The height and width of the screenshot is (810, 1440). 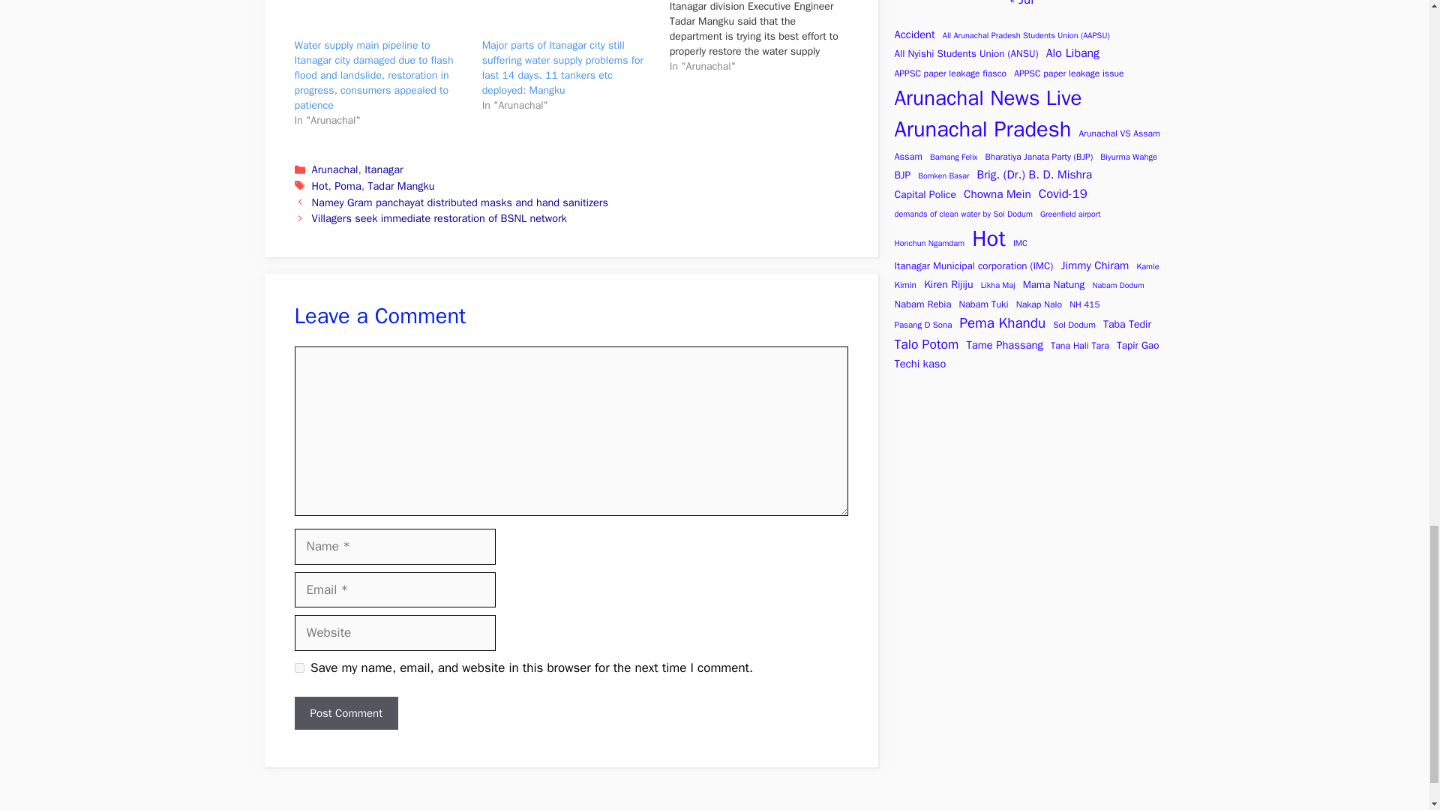 I want to click on yes, so click(x=298, y=667).